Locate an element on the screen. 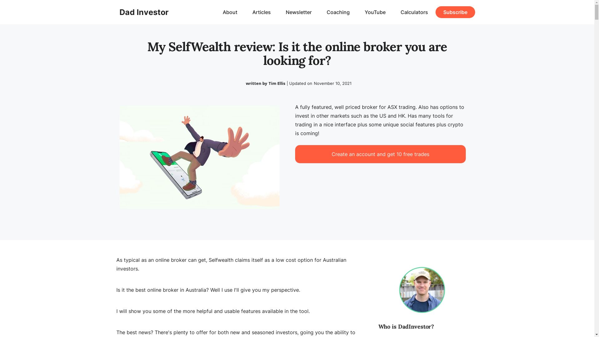 Image resolution: width=599 pixels, height=337 pixels. Dad Investor is located at coordinates (144, 12).